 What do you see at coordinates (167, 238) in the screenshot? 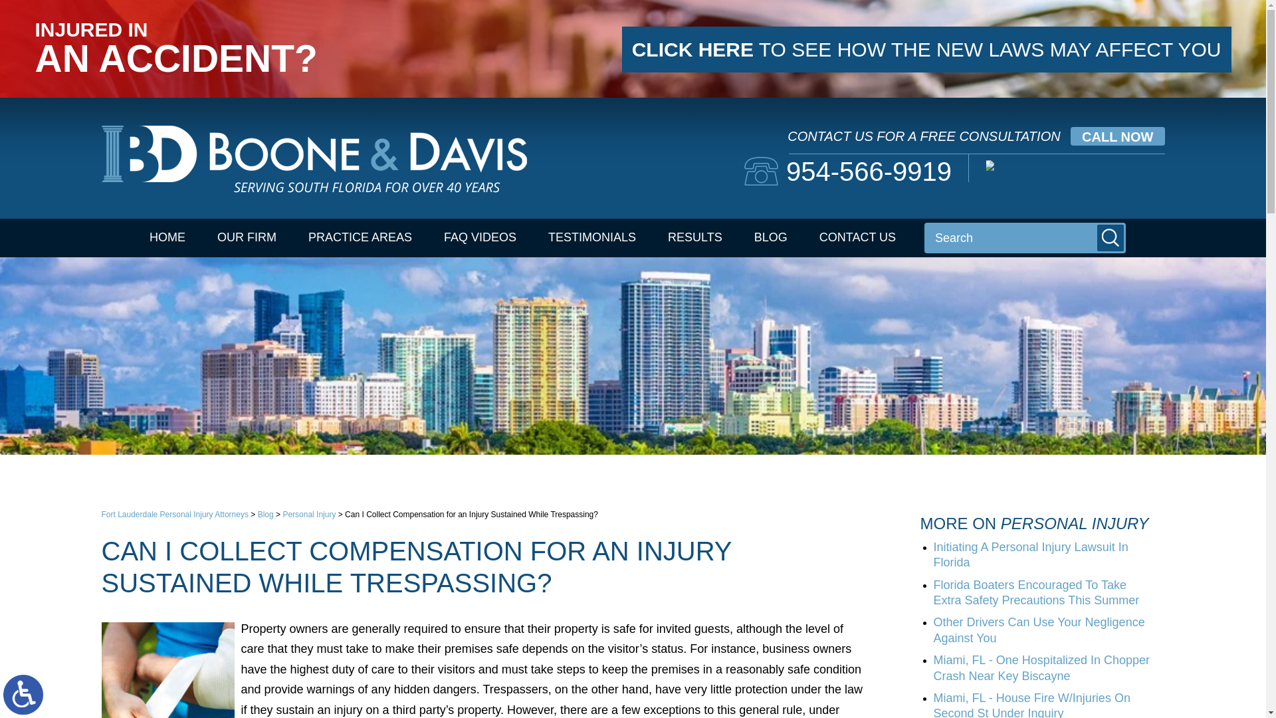
I see `HOME` at bounding box center [167, 238].